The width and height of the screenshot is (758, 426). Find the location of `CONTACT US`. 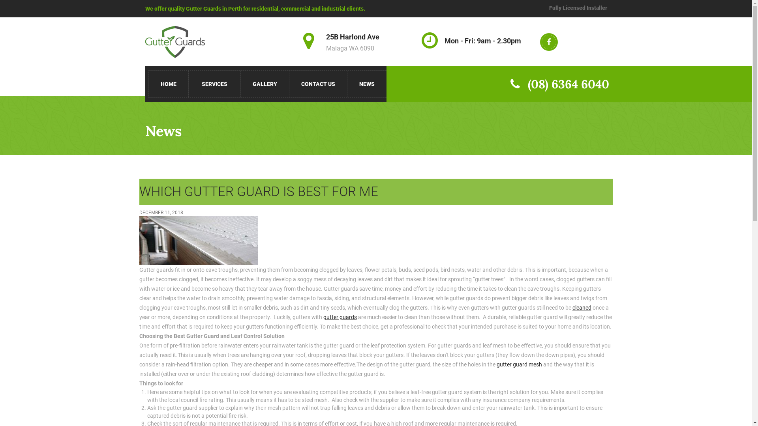

CONTACT US is located at coordinates (318, 84).